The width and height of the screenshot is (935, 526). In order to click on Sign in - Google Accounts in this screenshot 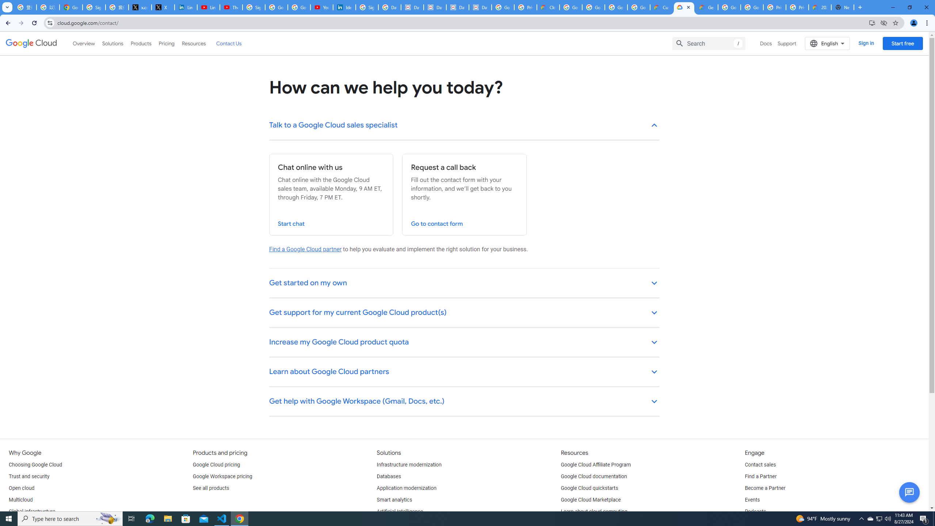, I will do `click(253, 7)`.